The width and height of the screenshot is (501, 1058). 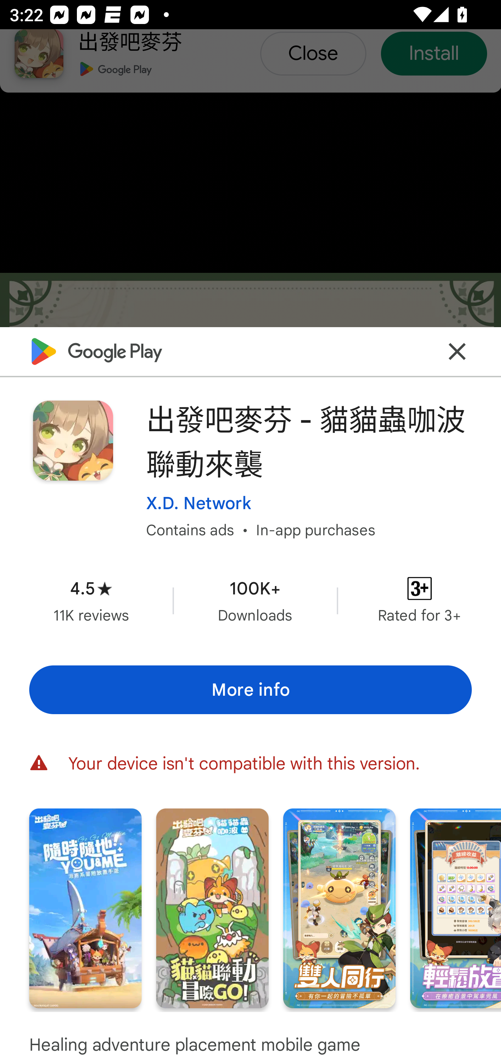 What do you see at coordinates (339, 908) in the screenshot?
I see `Screenshot "3" of "8"` at bounding box center [339, 908].